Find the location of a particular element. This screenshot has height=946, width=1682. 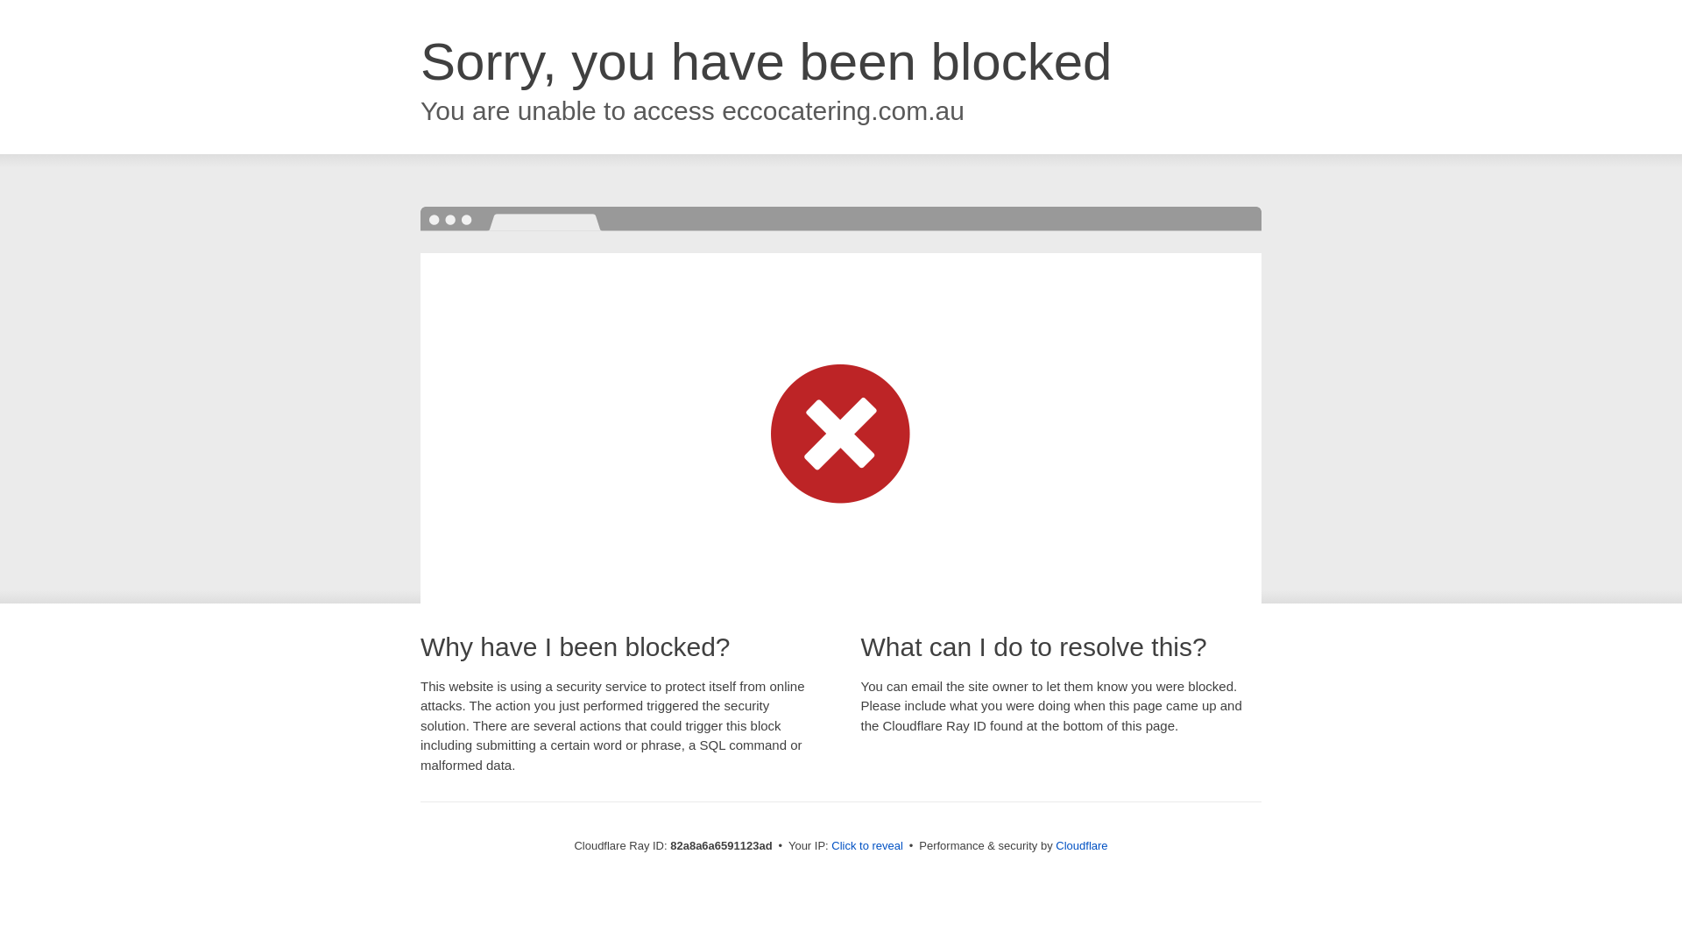

Click to reveal is located at coordinates (867, 846).